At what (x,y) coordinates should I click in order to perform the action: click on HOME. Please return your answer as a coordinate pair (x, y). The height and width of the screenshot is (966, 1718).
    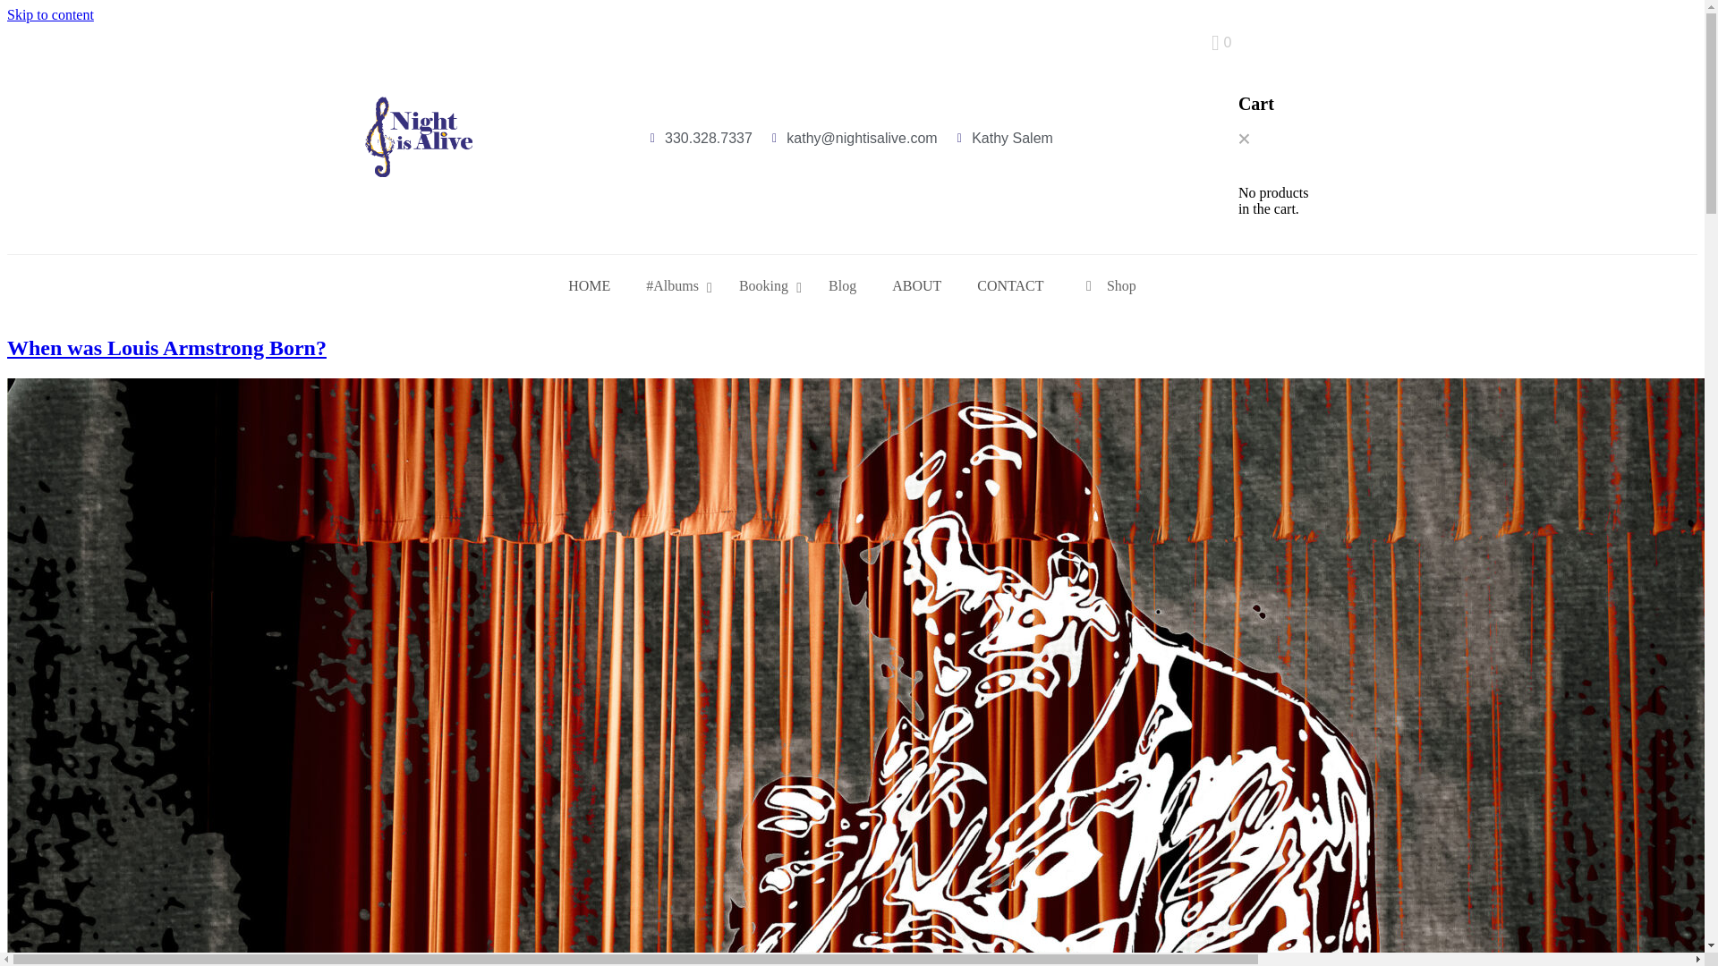
    Looking at the image, I should click on (589, 286).